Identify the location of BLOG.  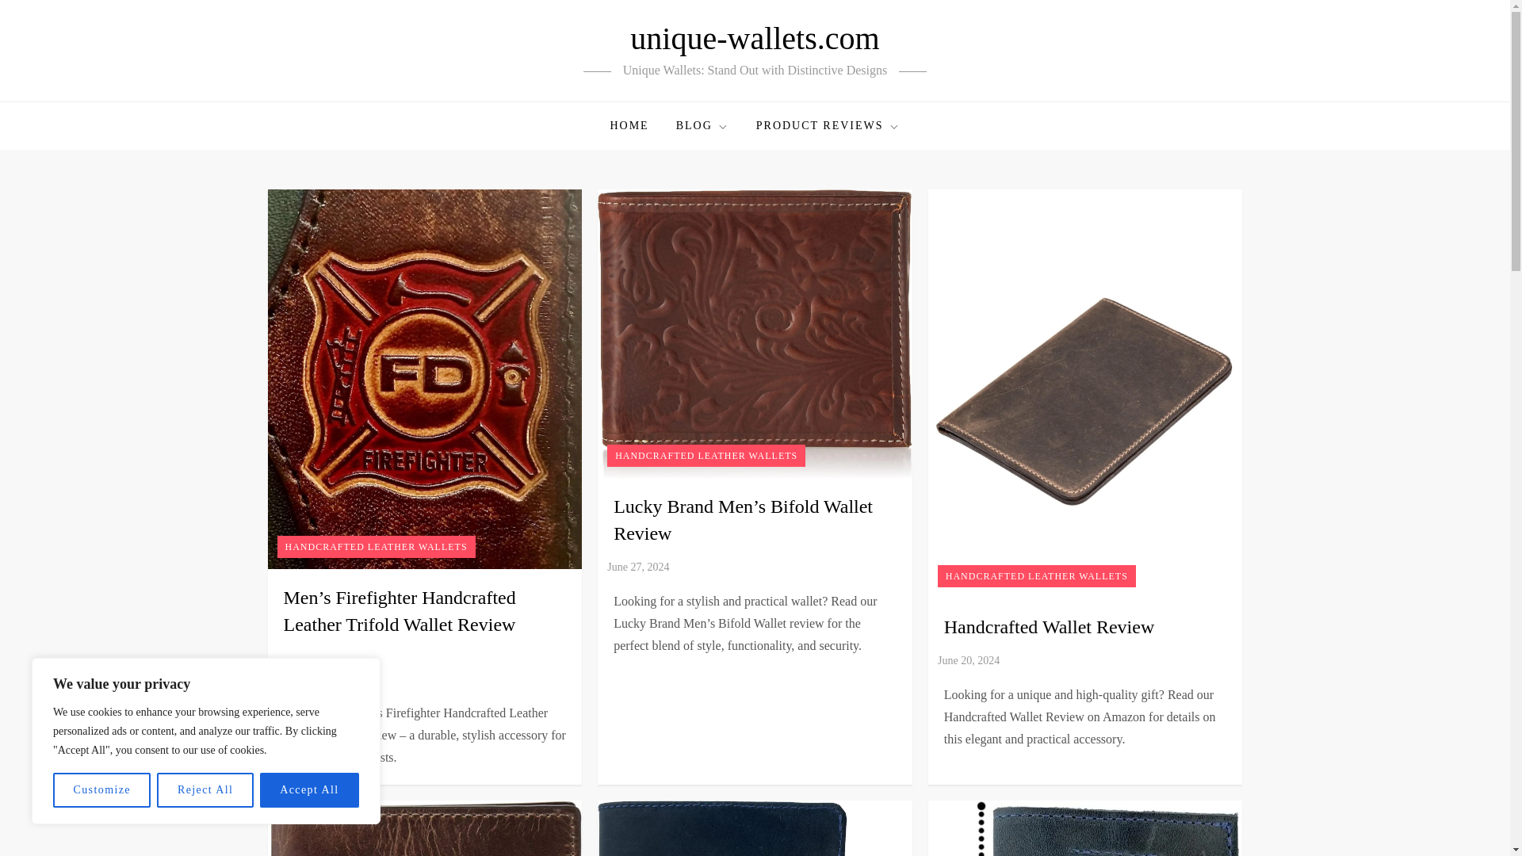
(702, 125).